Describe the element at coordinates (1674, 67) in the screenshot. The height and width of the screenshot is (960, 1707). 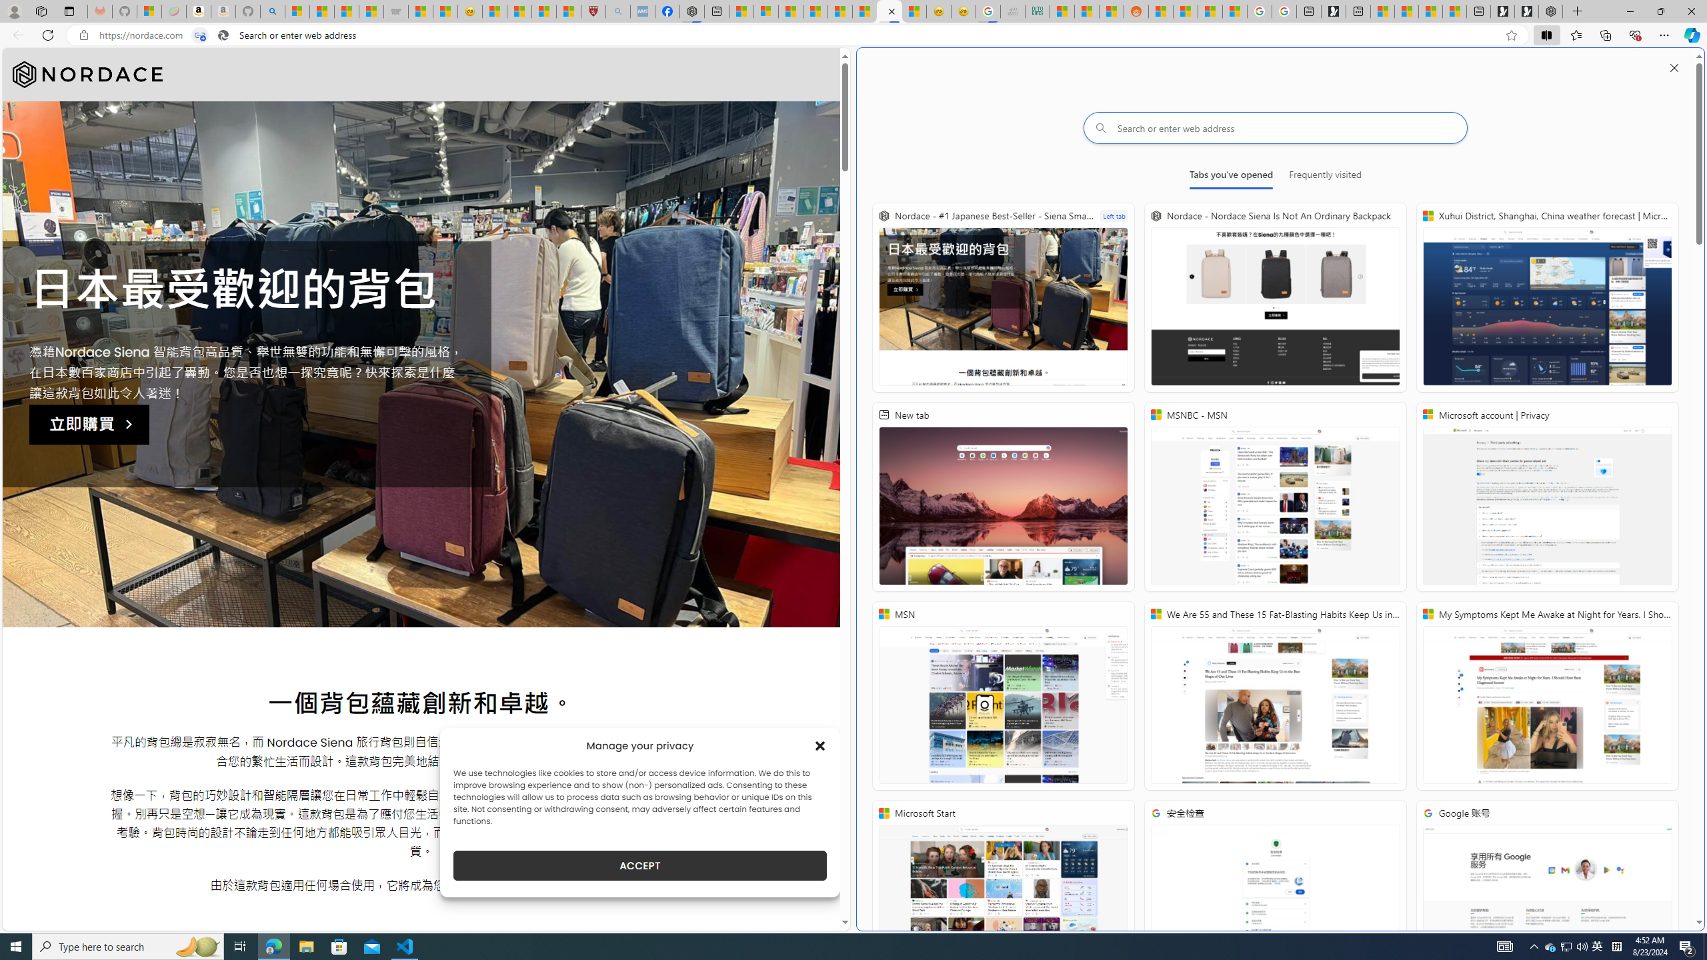
I see `Close split screen` at that location.